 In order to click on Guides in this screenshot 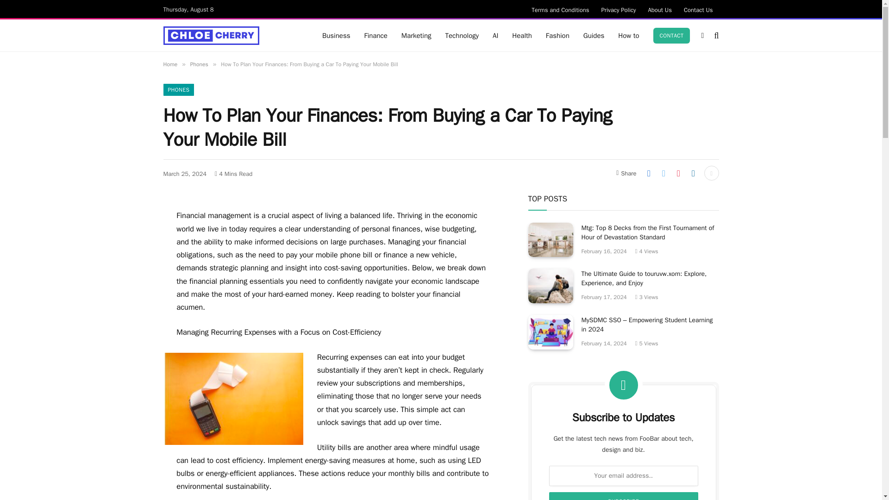, I will do `click(594, 35)`.